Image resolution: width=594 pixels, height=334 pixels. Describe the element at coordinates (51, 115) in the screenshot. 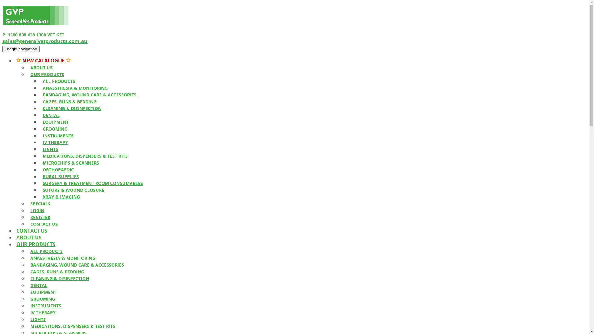

I see `DENTAL` at that location.